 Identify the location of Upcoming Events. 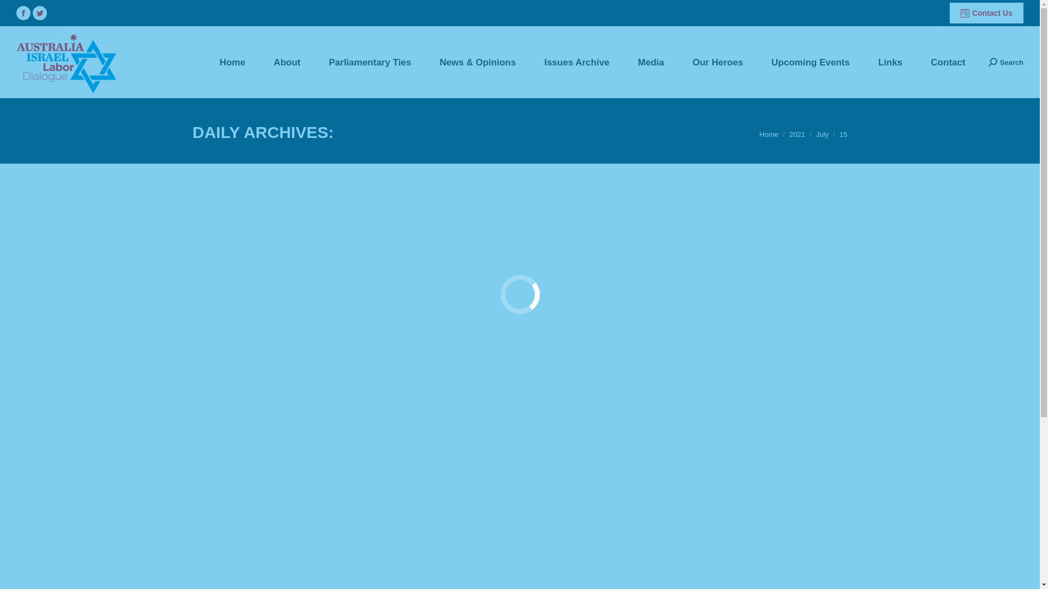
(811, 62).